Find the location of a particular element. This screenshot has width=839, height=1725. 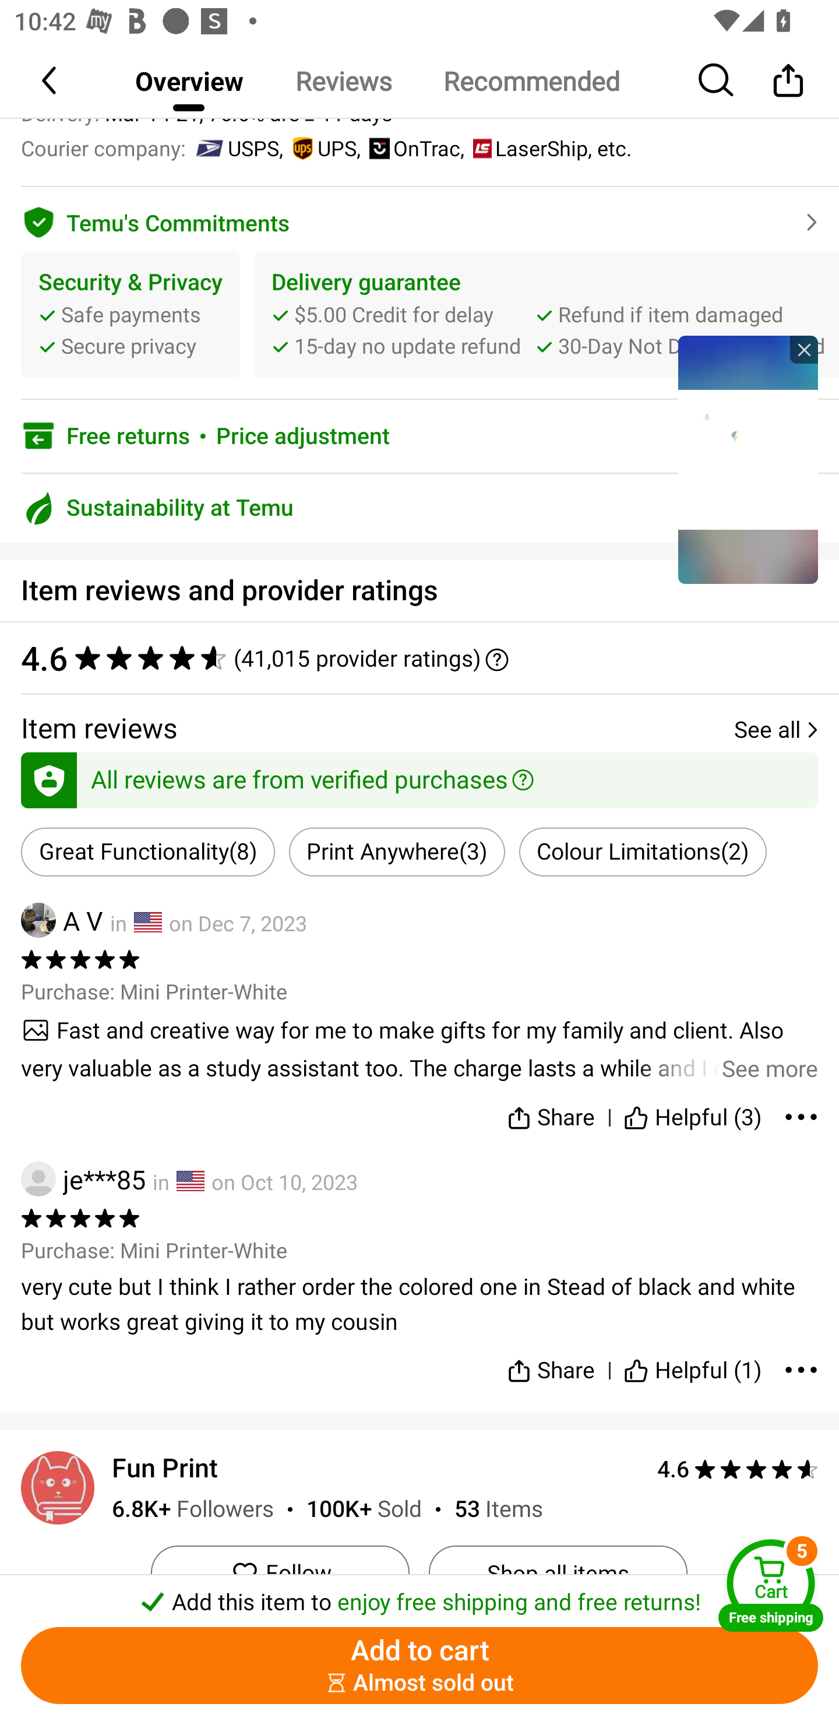

Great Functionality(8) is located at coordinates (148, 852).